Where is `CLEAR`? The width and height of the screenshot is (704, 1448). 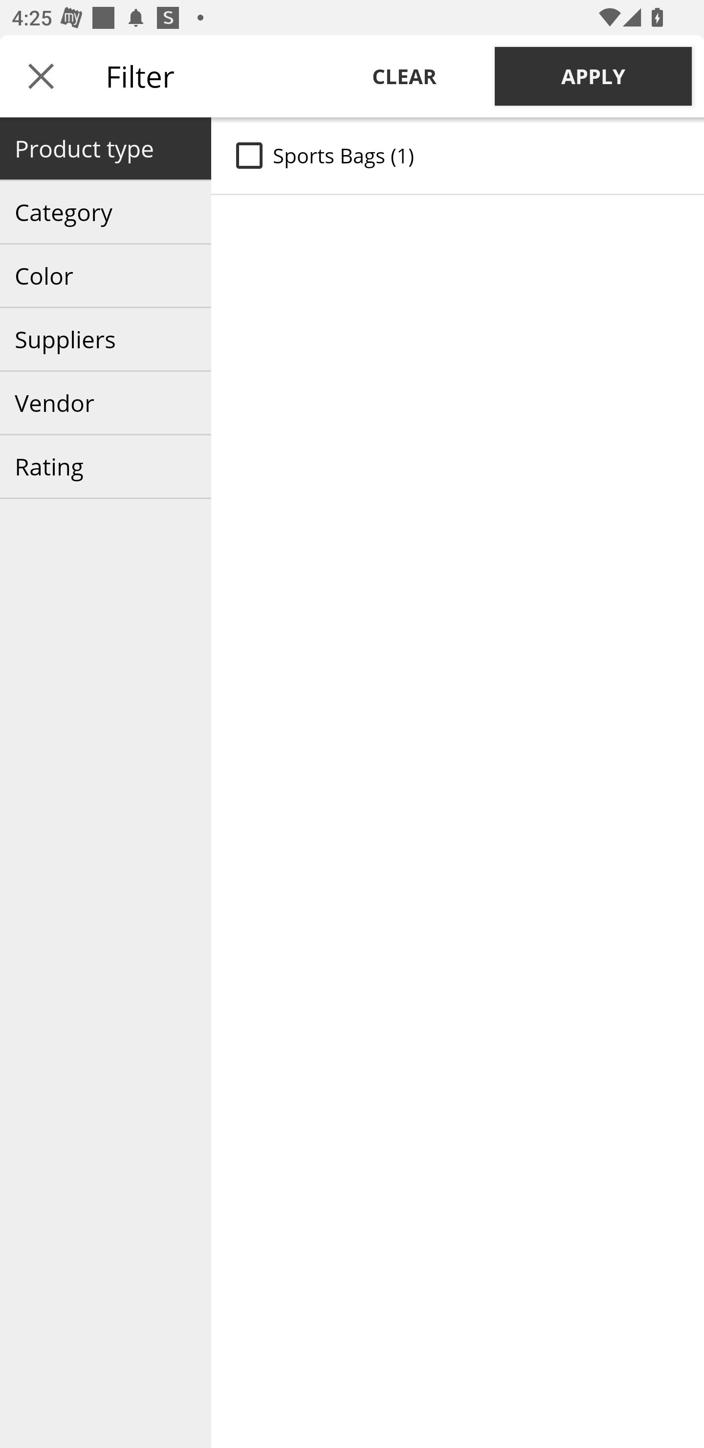
CLEAR is located at coordinates (404, 76).